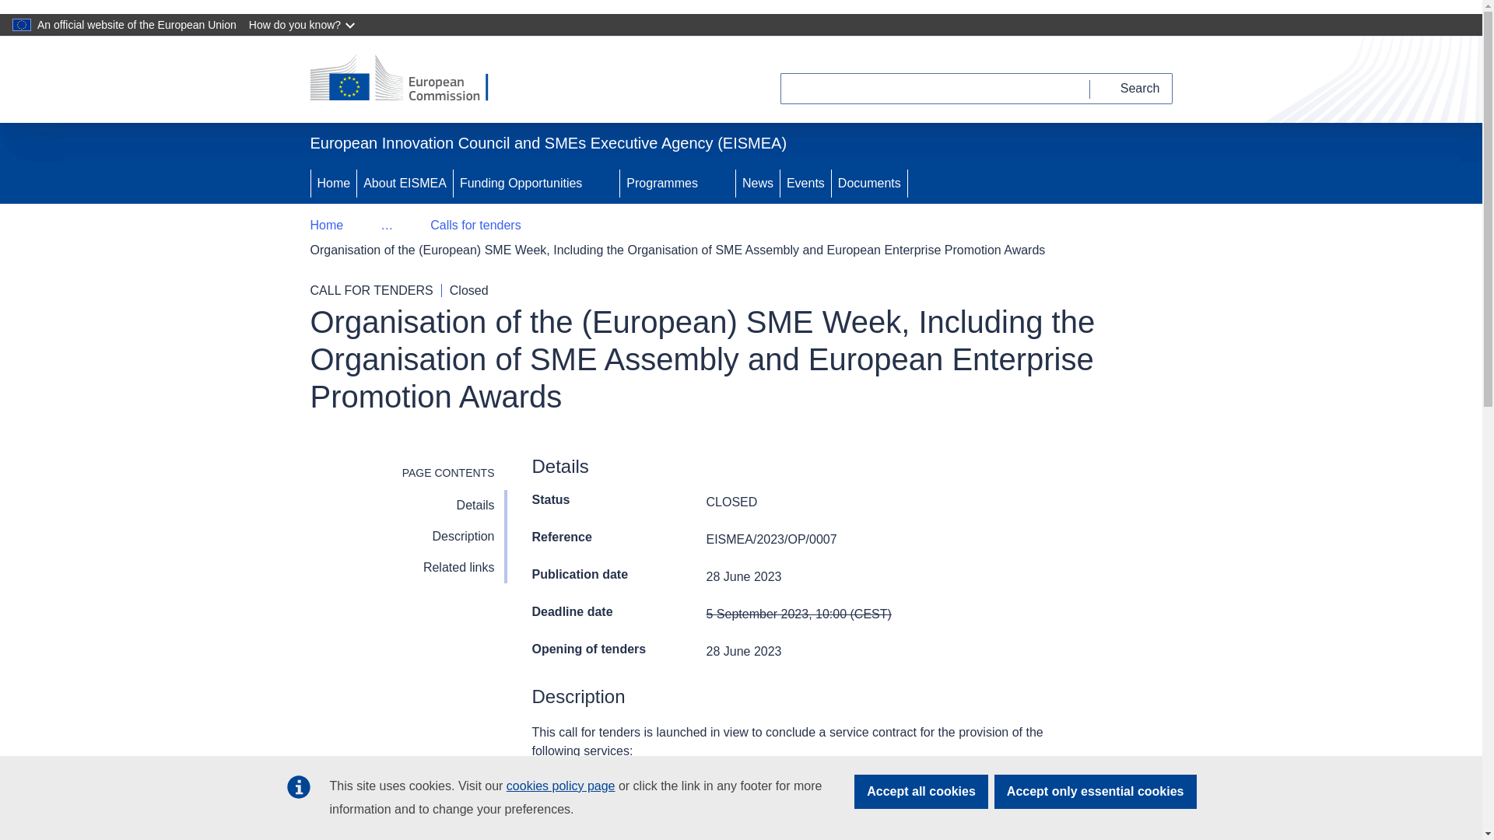 The image size is (1494, 840). I want to click on Description, so click(408, 536).